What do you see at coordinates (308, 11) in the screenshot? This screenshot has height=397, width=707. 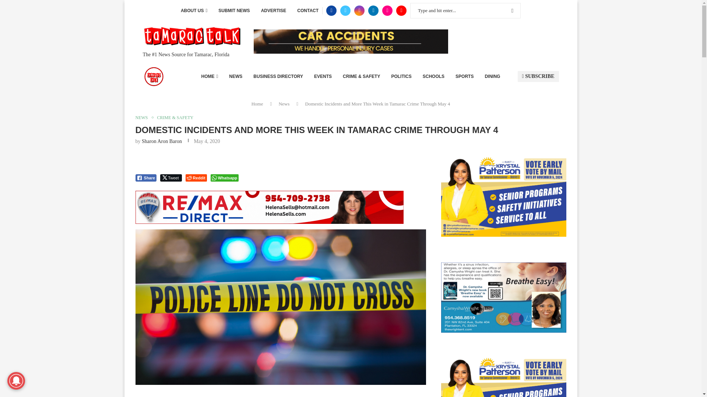 I see `CONTACT` at bounding box center [308, 11].